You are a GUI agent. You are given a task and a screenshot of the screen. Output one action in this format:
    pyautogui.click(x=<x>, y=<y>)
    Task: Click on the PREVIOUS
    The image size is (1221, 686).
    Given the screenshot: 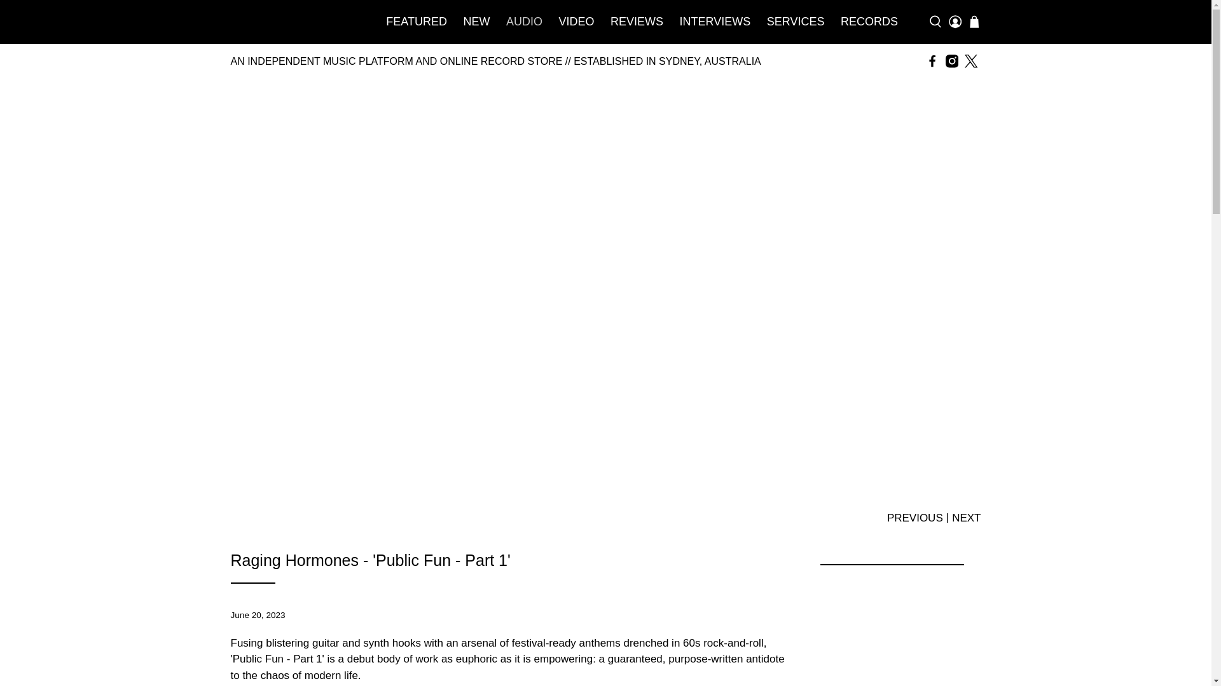 What is the action you would take?
    pyautogui.click(x=914, y=517)
    